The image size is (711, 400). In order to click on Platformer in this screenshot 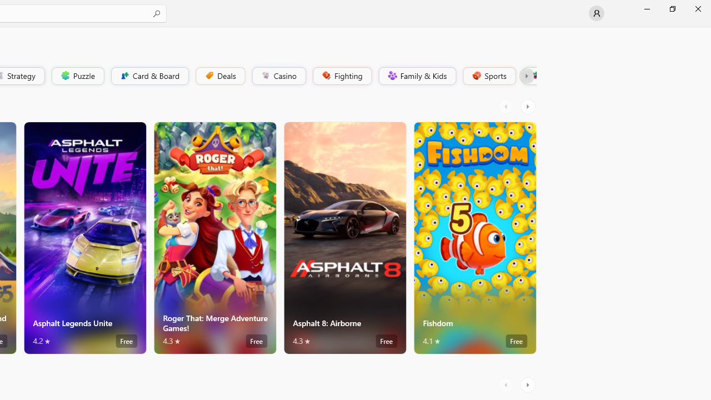, I will do `click(529, 76)`.